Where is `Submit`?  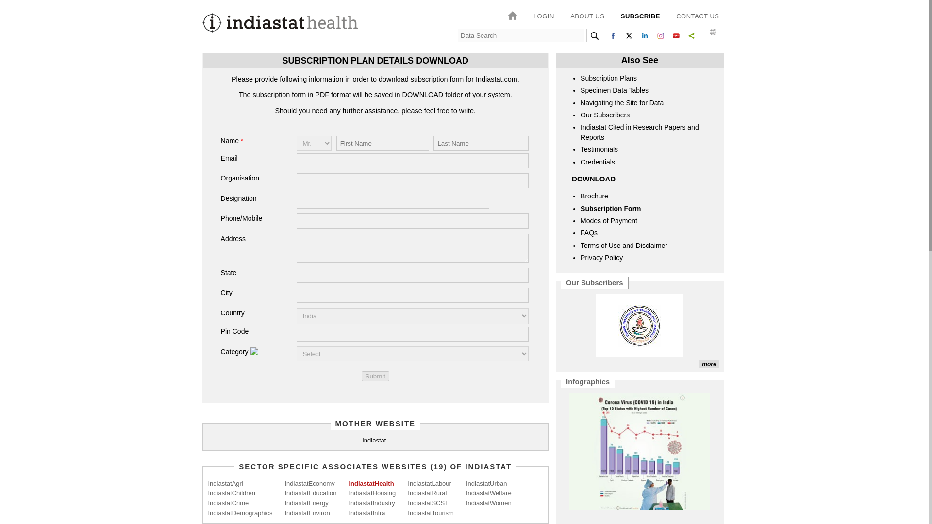
Submit is located at coordinates (375, 376).